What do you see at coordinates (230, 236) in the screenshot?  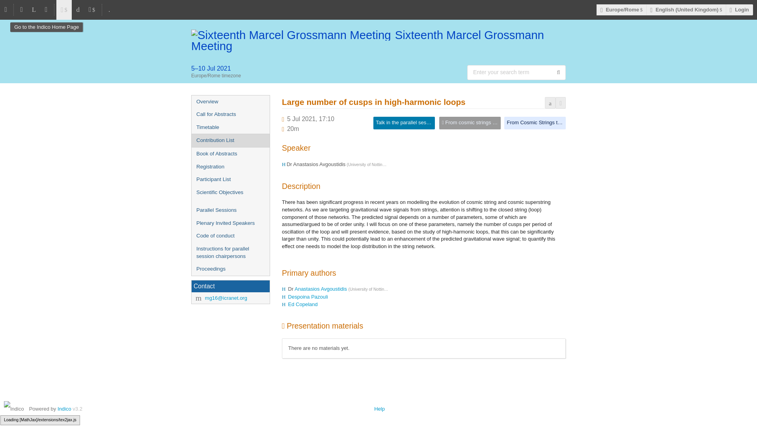 I see `Code of conduct` at bounding box center [230, 236].